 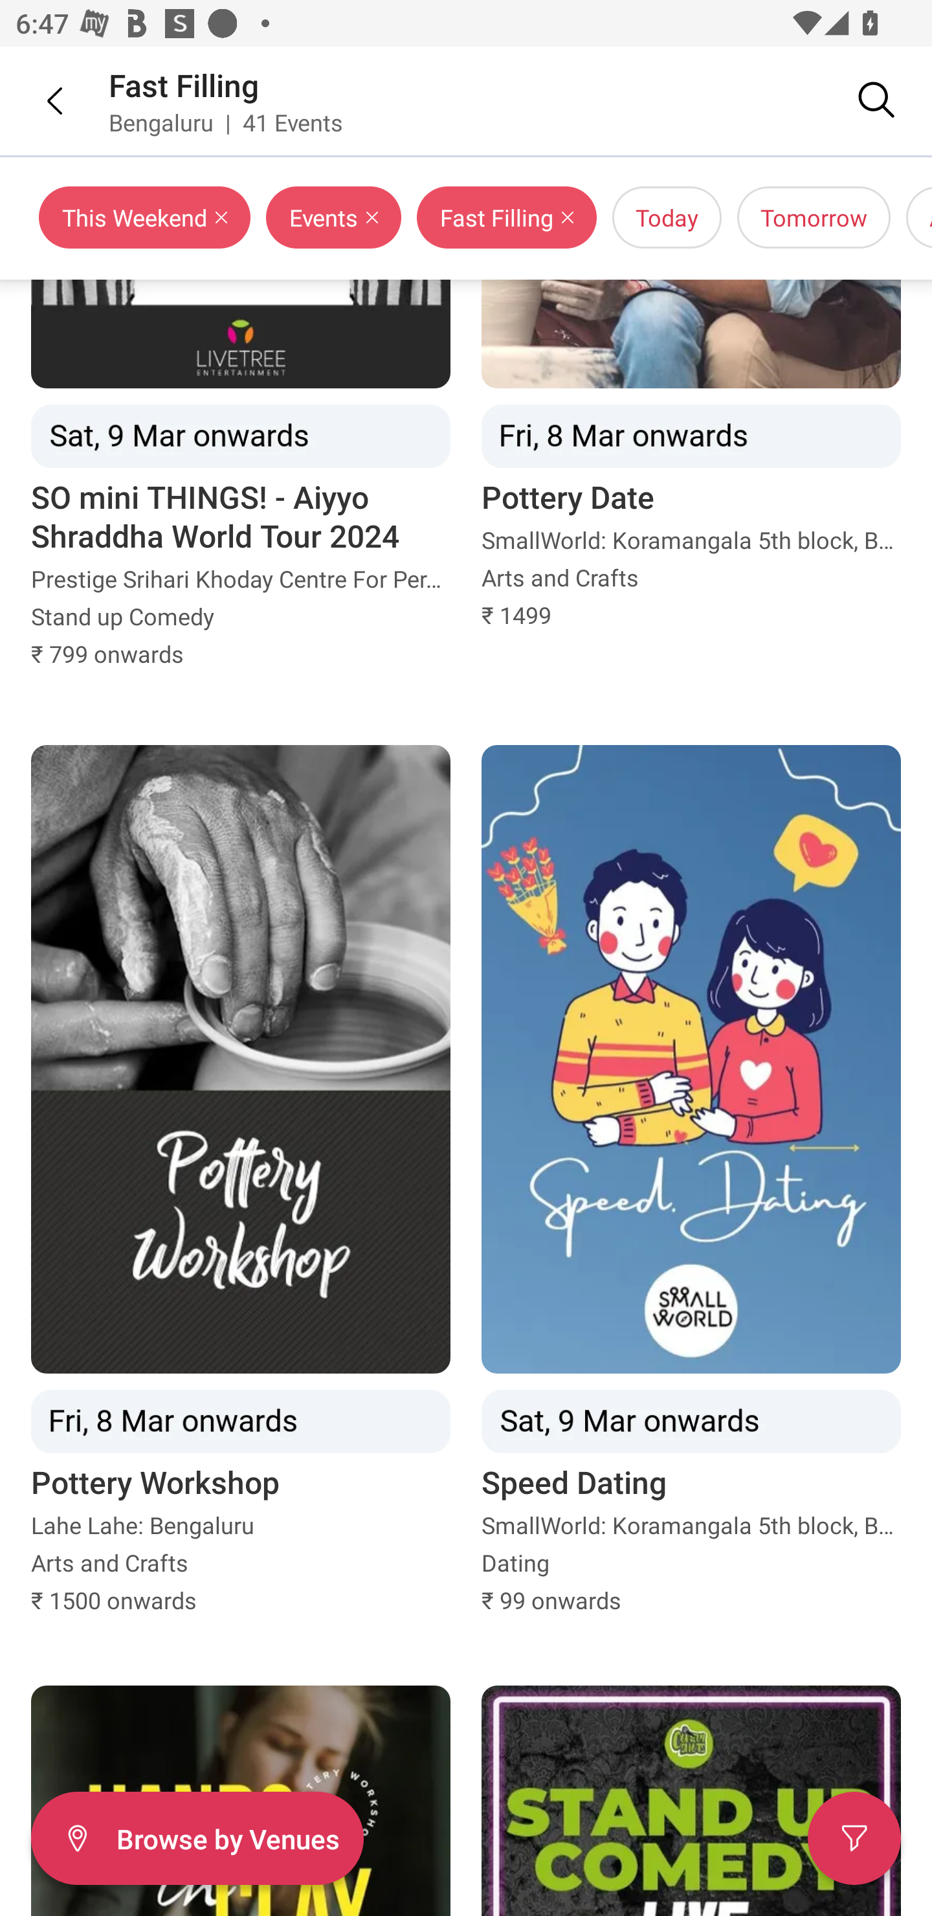 What do you see at coordinates (39, 100) in the screenshot?
I see `Back` at bounding box center [39, 100].